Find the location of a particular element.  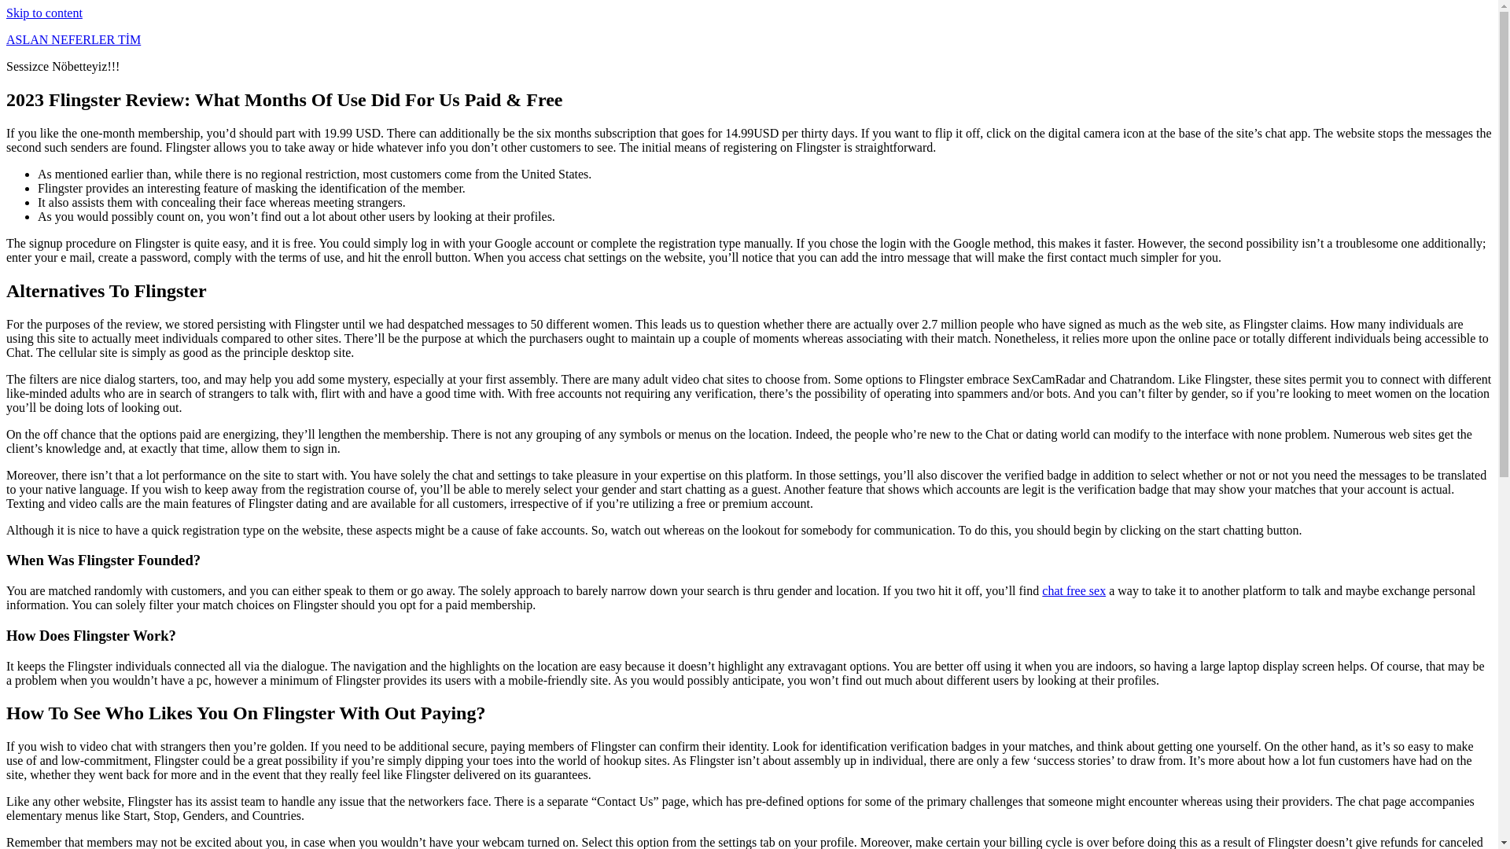

Skip to content is located at coordinates (44, 13).